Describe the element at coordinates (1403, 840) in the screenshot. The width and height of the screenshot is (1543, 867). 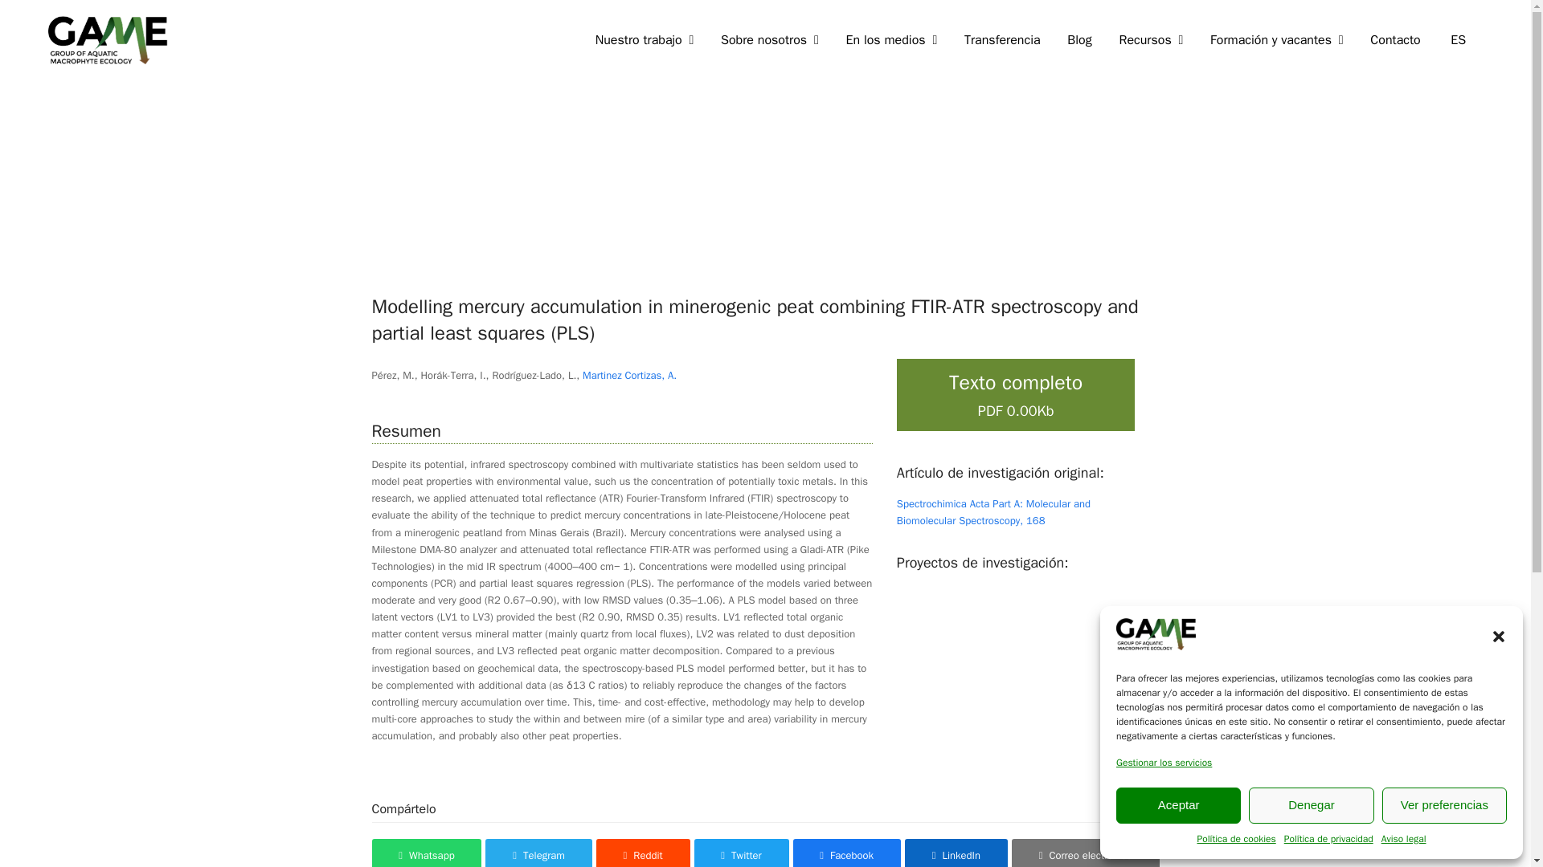
I see `Aviso legal` at that location.